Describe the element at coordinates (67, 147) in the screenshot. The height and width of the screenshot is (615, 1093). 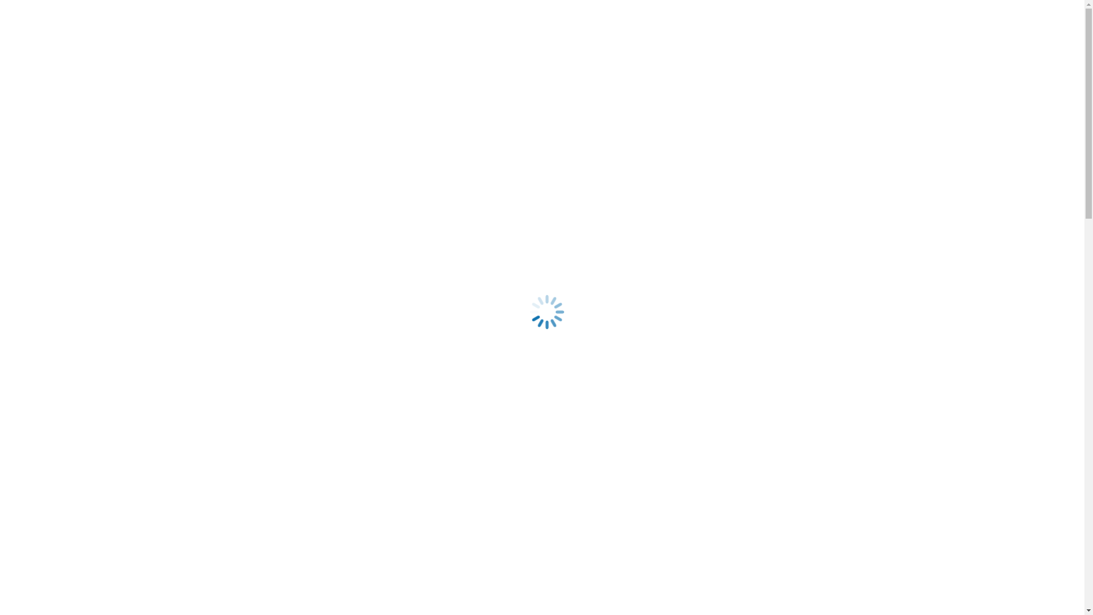
I see `Commercial` at that location.